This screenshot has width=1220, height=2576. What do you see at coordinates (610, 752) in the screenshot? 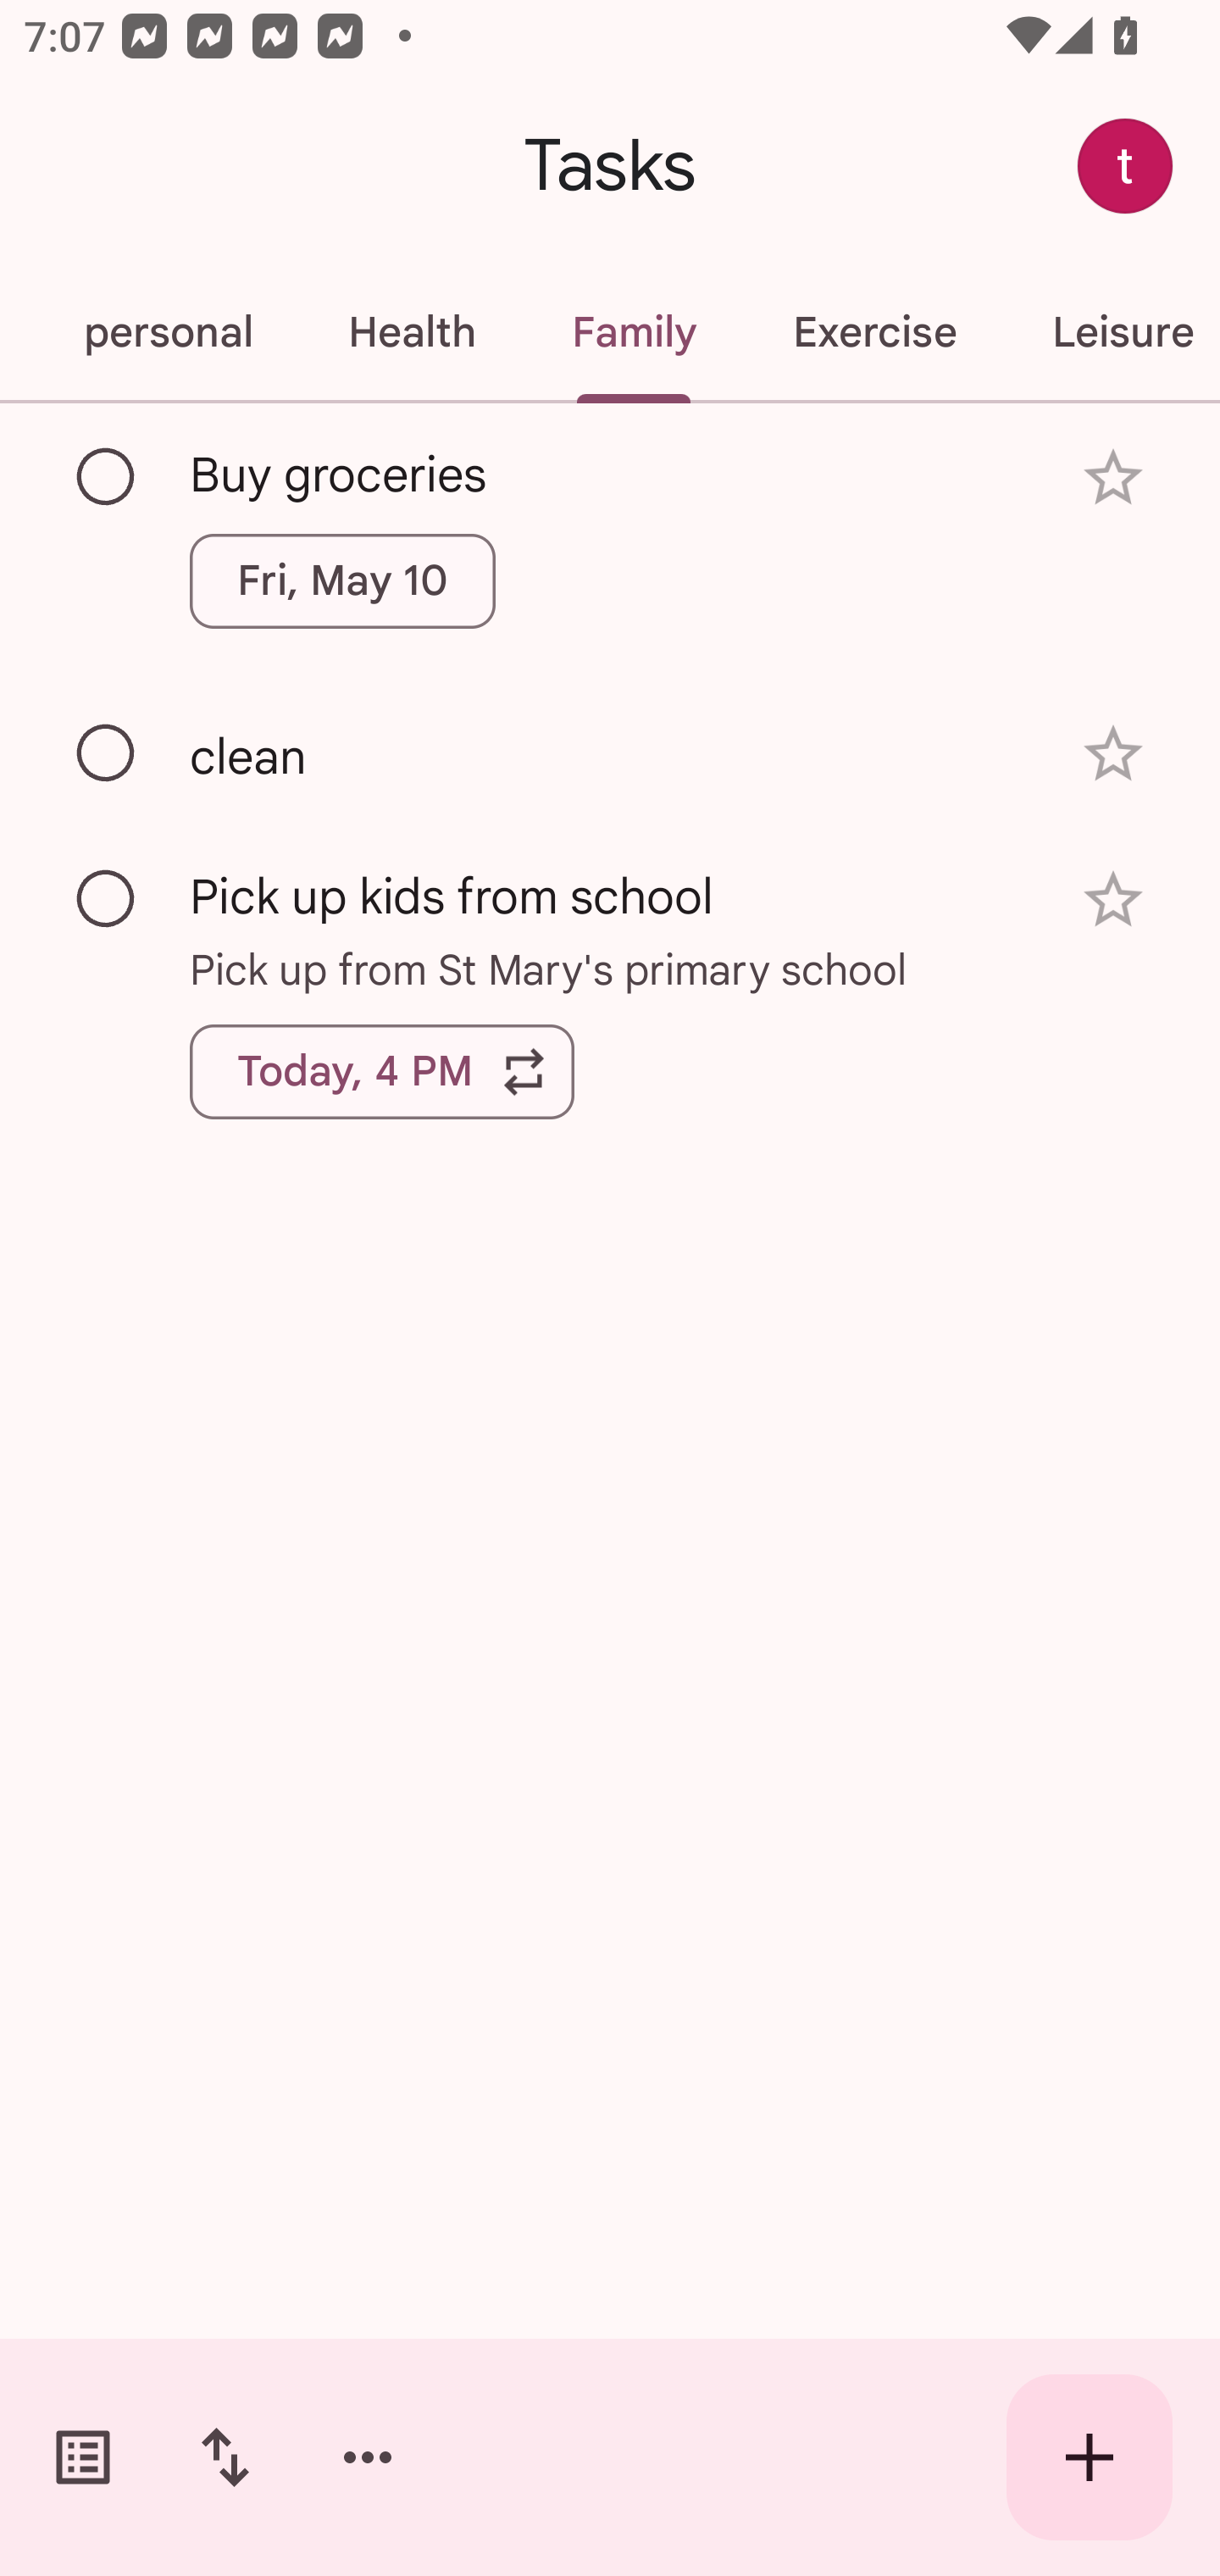
I see `clean clean Add star Mark as complete` at bounding box center [610, 752].